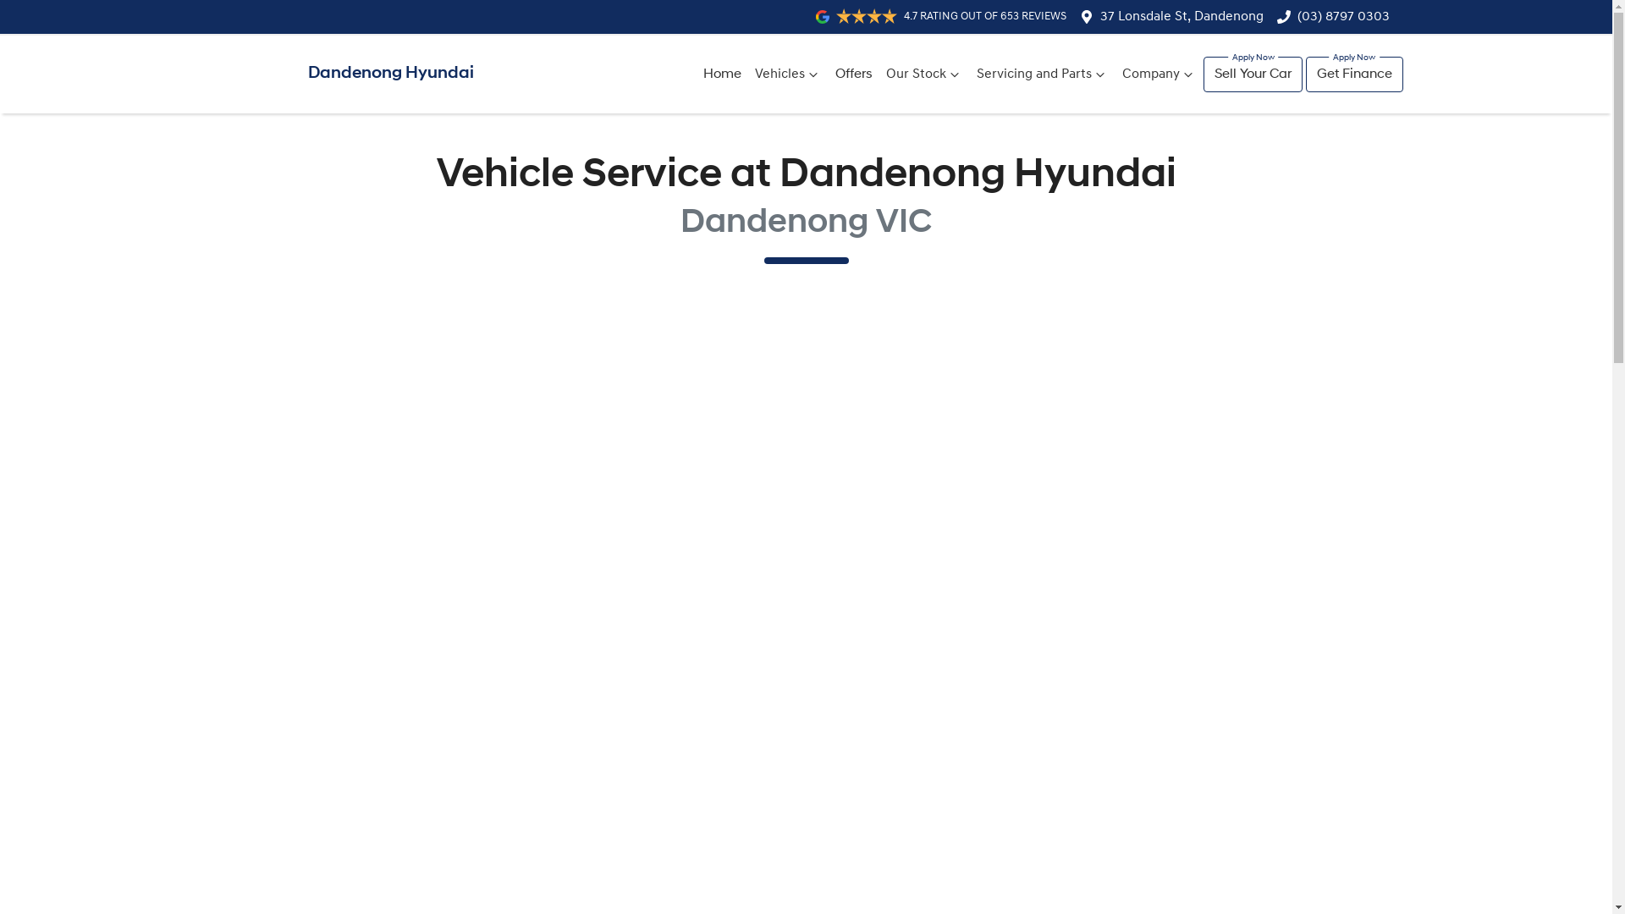  Describe the element at coordinates (1354, 74) in the screenshot. I see `Get Finance` at that location.